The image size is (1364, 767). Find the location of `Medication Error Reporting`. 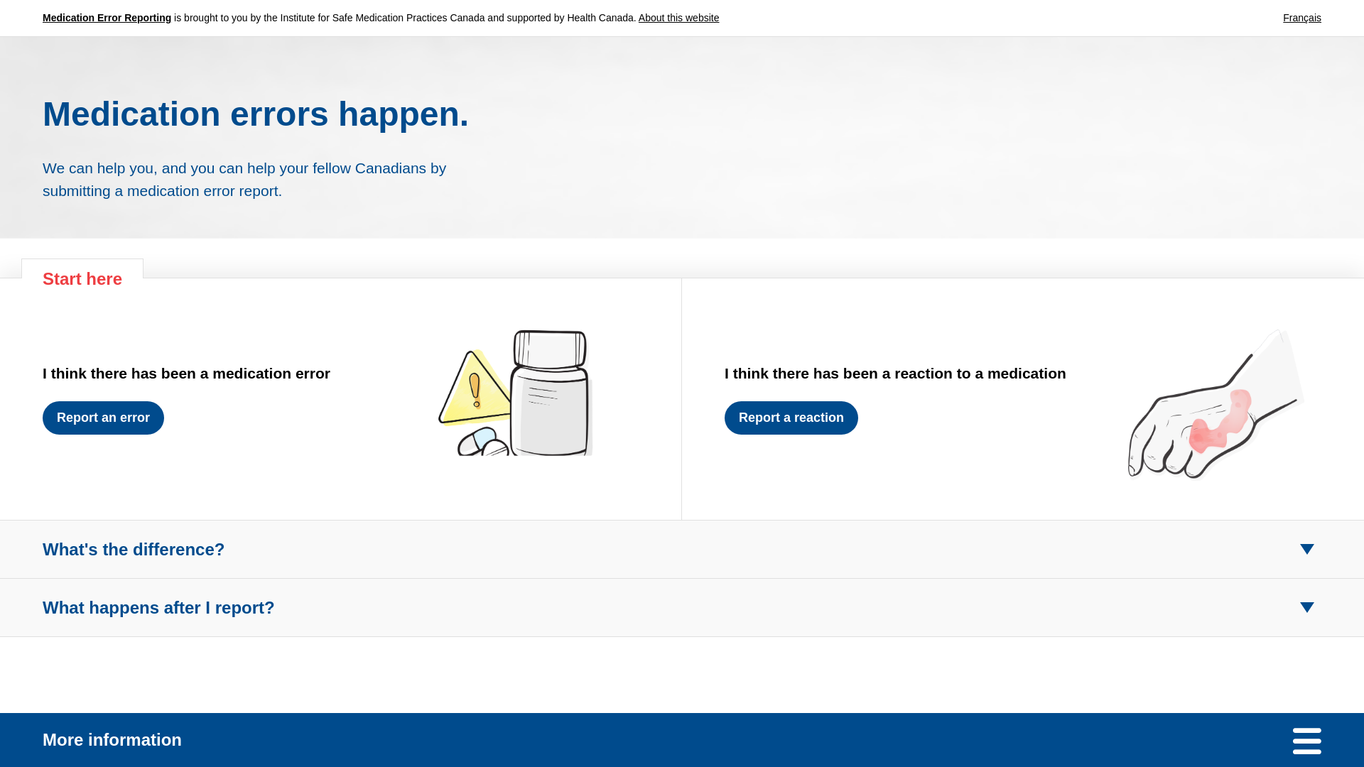

Medication Error Reporting is located at coordinates (107, 18).